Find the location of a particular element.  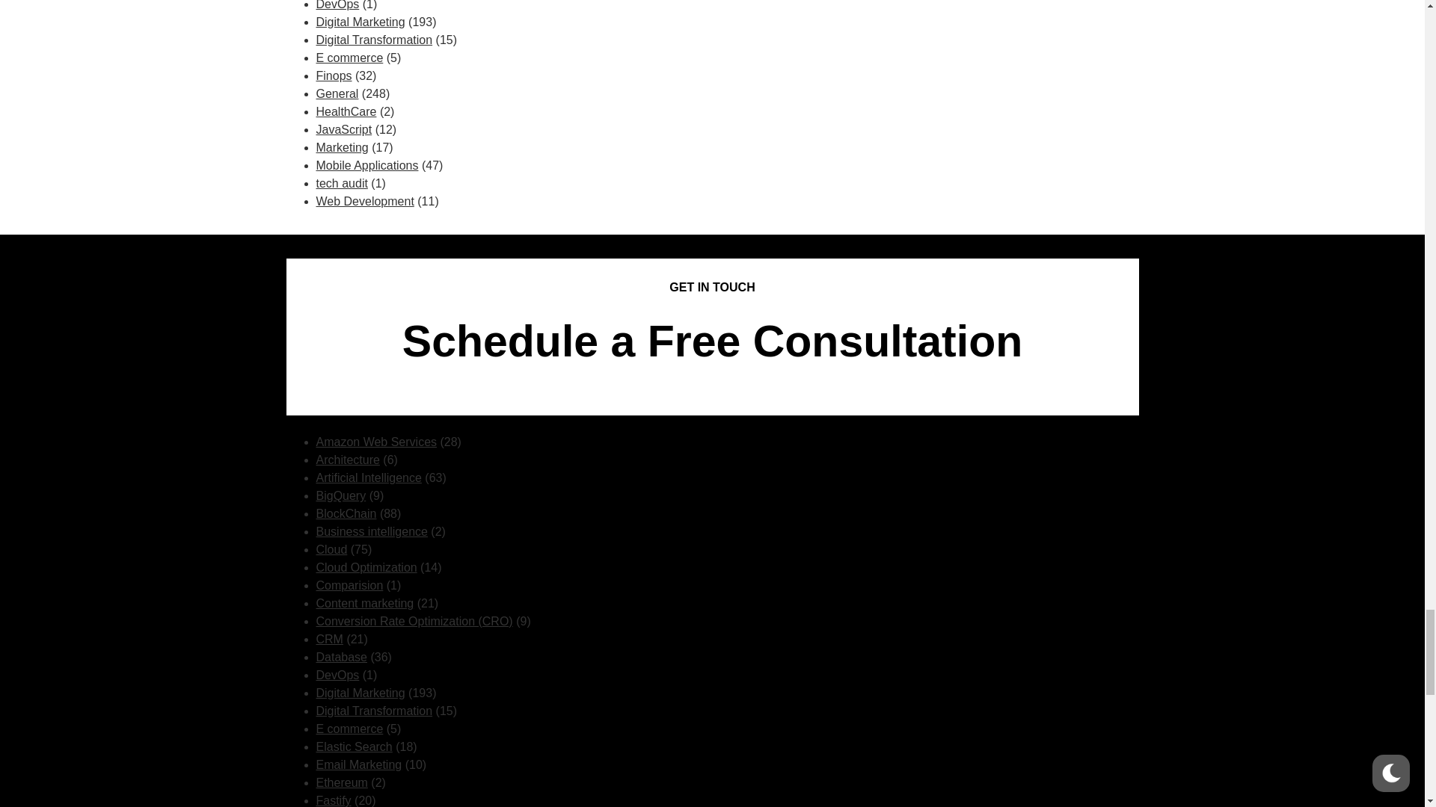

E commerce is located at coordinates (349, 58).